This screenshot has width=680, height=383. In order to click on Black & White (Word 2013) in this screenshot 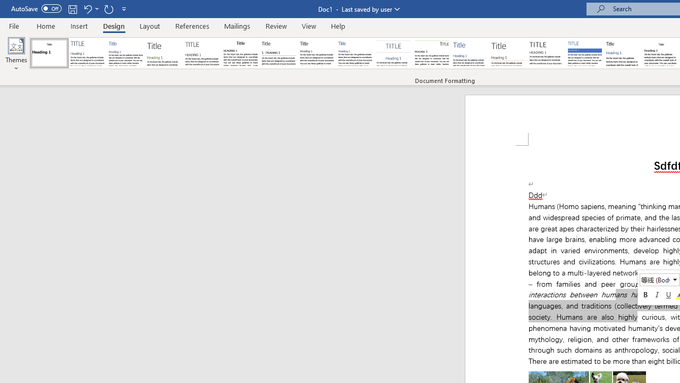, I will do `click(317, 53)`.